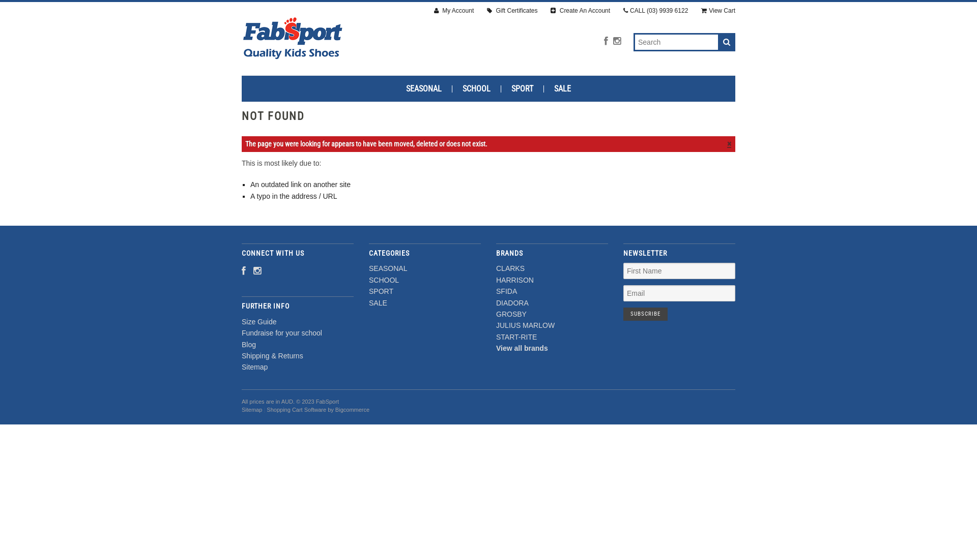 This screenshot has height=549, width=977. I want to click on Shipping & Returns, so click(273, 356).